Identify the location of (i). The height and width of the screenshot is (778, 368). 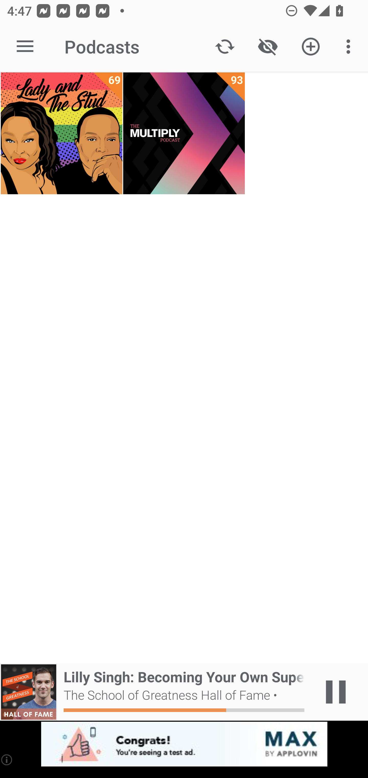
(7, 760).